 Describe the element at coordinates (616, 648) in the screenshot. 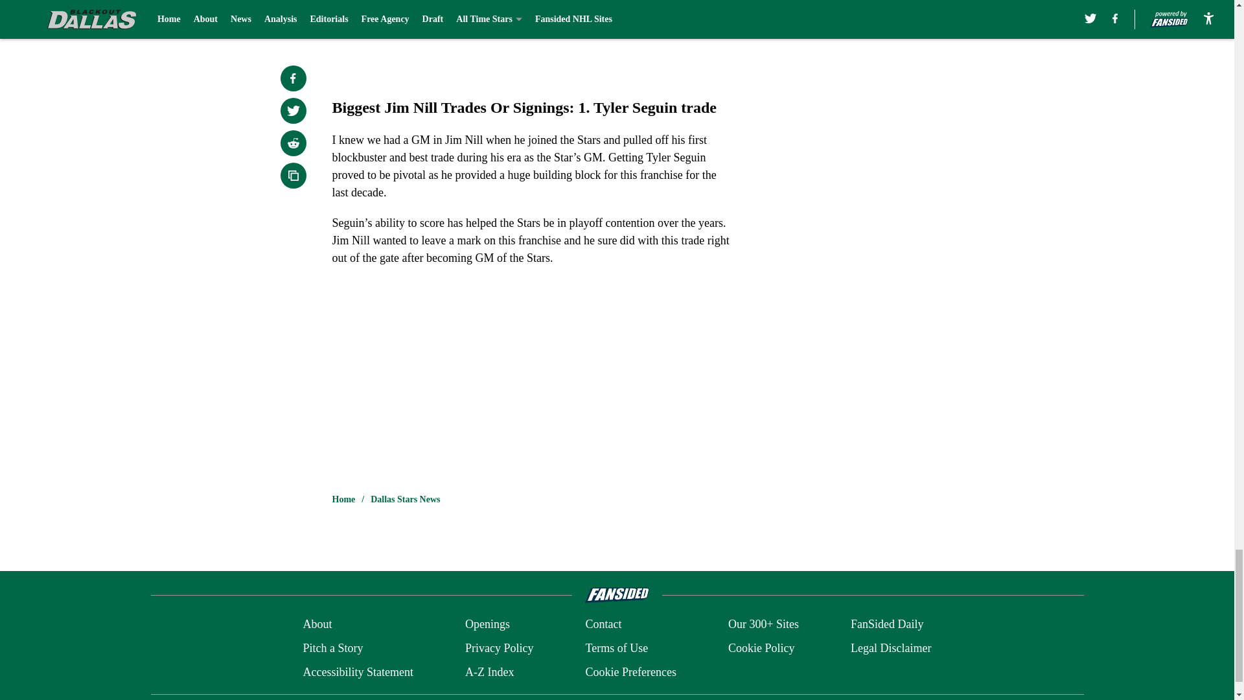

I see `Terms of Use` at that location.